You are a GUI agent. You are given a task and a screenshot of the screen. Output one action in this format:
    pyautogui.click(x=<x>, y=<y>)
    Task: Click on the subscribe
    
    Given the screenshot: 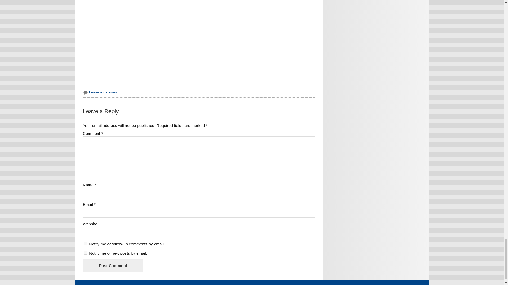 What is the action you would take?
    pyautogui.click(x=85, y=253)
    